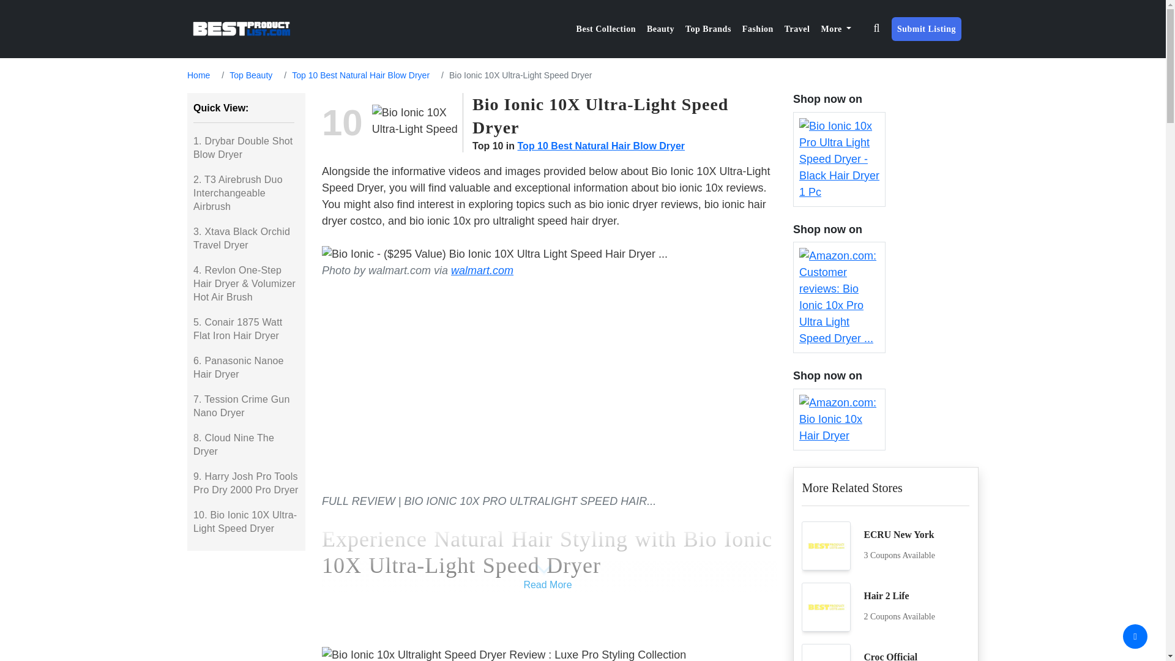 This screenshot has height=661, width=1175. I want to click on Home, so click(198, 75).